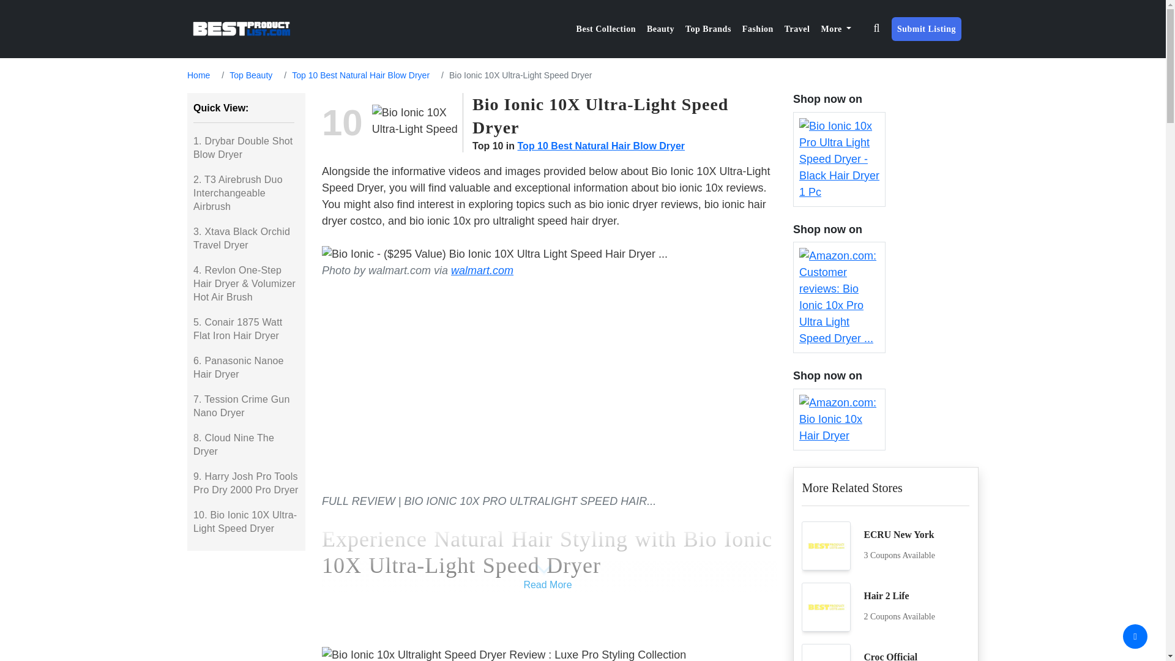 This screenshot has height=661, width=1175. I want to click on Home, so click(198, 75).